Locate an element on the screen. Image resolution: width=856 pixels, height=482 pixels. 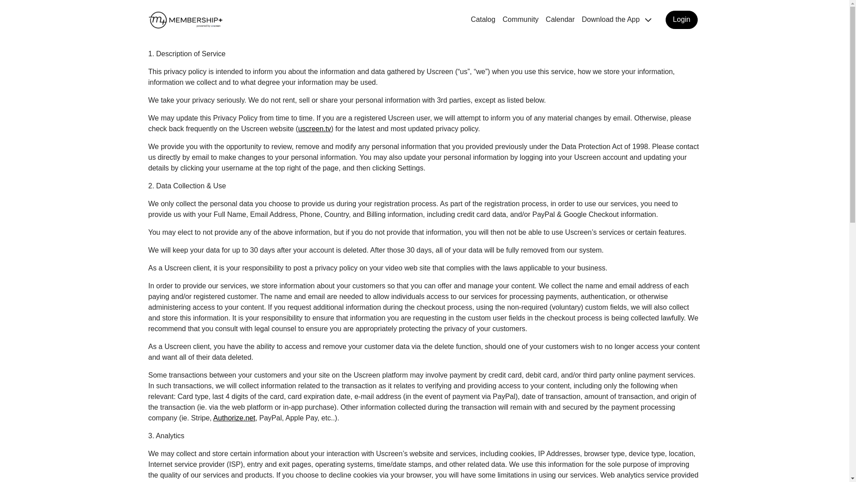
uscreen.tv is located at coordinates (315, 129).